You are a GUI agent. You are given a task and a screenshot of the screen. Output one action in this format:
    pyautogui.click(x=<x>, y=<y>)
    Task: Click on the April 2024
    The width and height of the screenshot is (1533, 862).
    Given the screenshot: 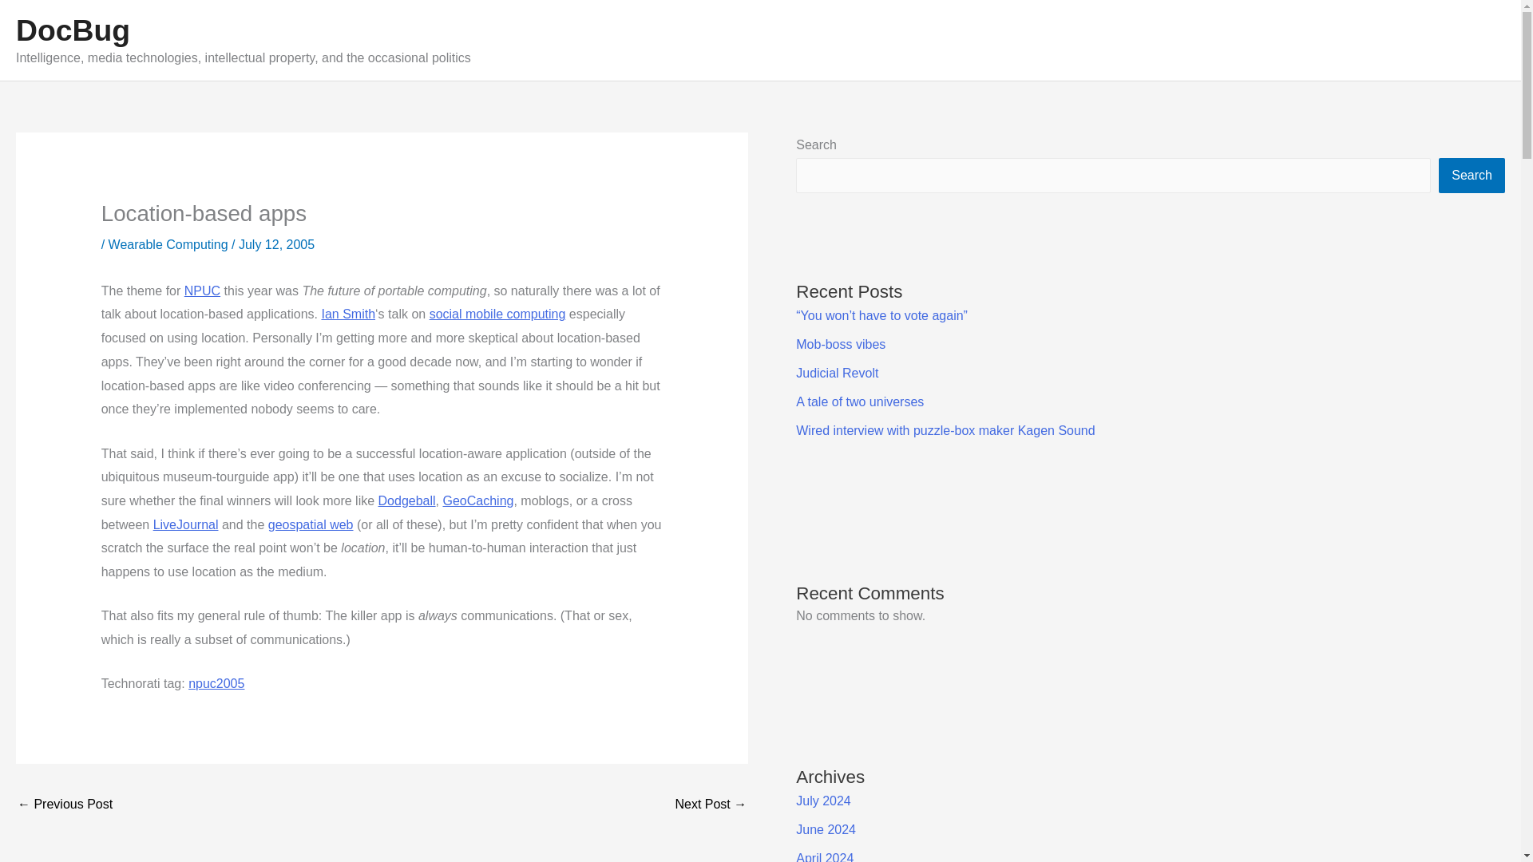 What is the action you would take?
    pyautogui.click(x=824, y=857)
    